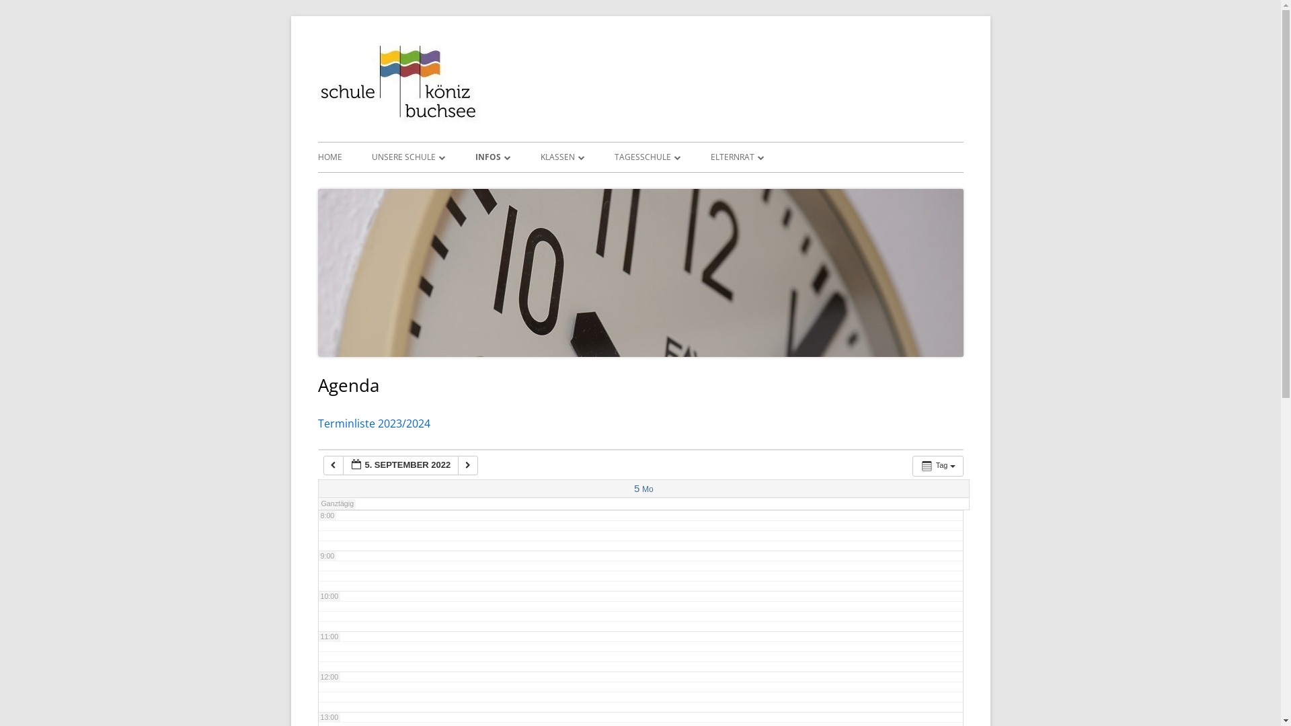 The image size is (1291, 726). I want to click on UNSERE SCHULE, so click(408, 157).